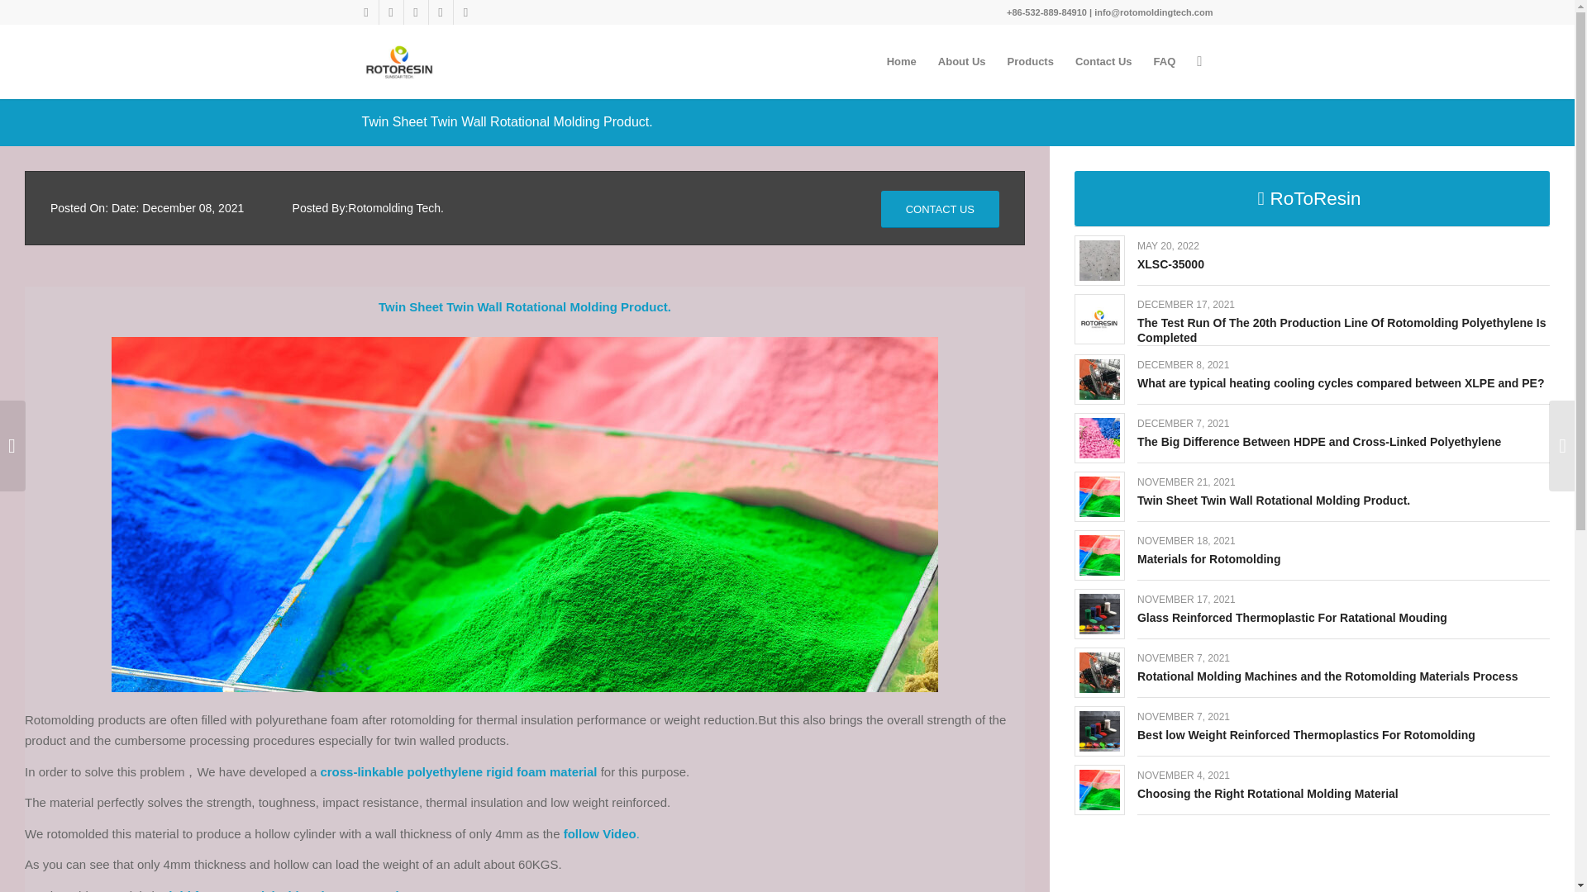  What do you see at coordinates (1103, 61) in the screenshot?
I see `Contact Us` at bounding box center [1103, 61].